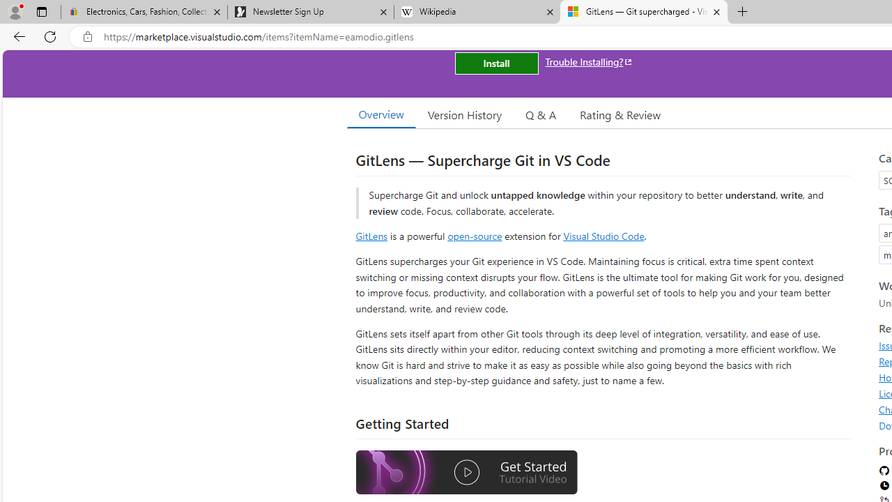 The width and height of the screenshot is (892, 502). What do you see at coordinates (465, 114) in the screenshot?
I see `Version History` at bounding box center [465, 114].